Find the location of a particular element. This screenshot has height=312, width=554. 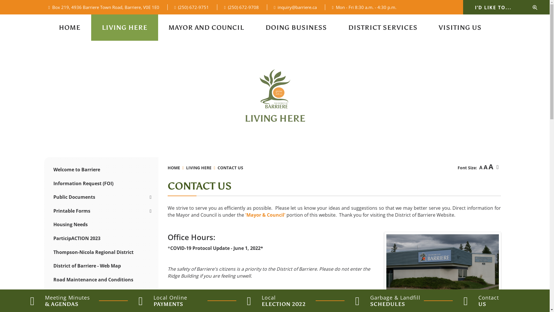

DISTRICT SERVICES is located at coordinates (383, 28).